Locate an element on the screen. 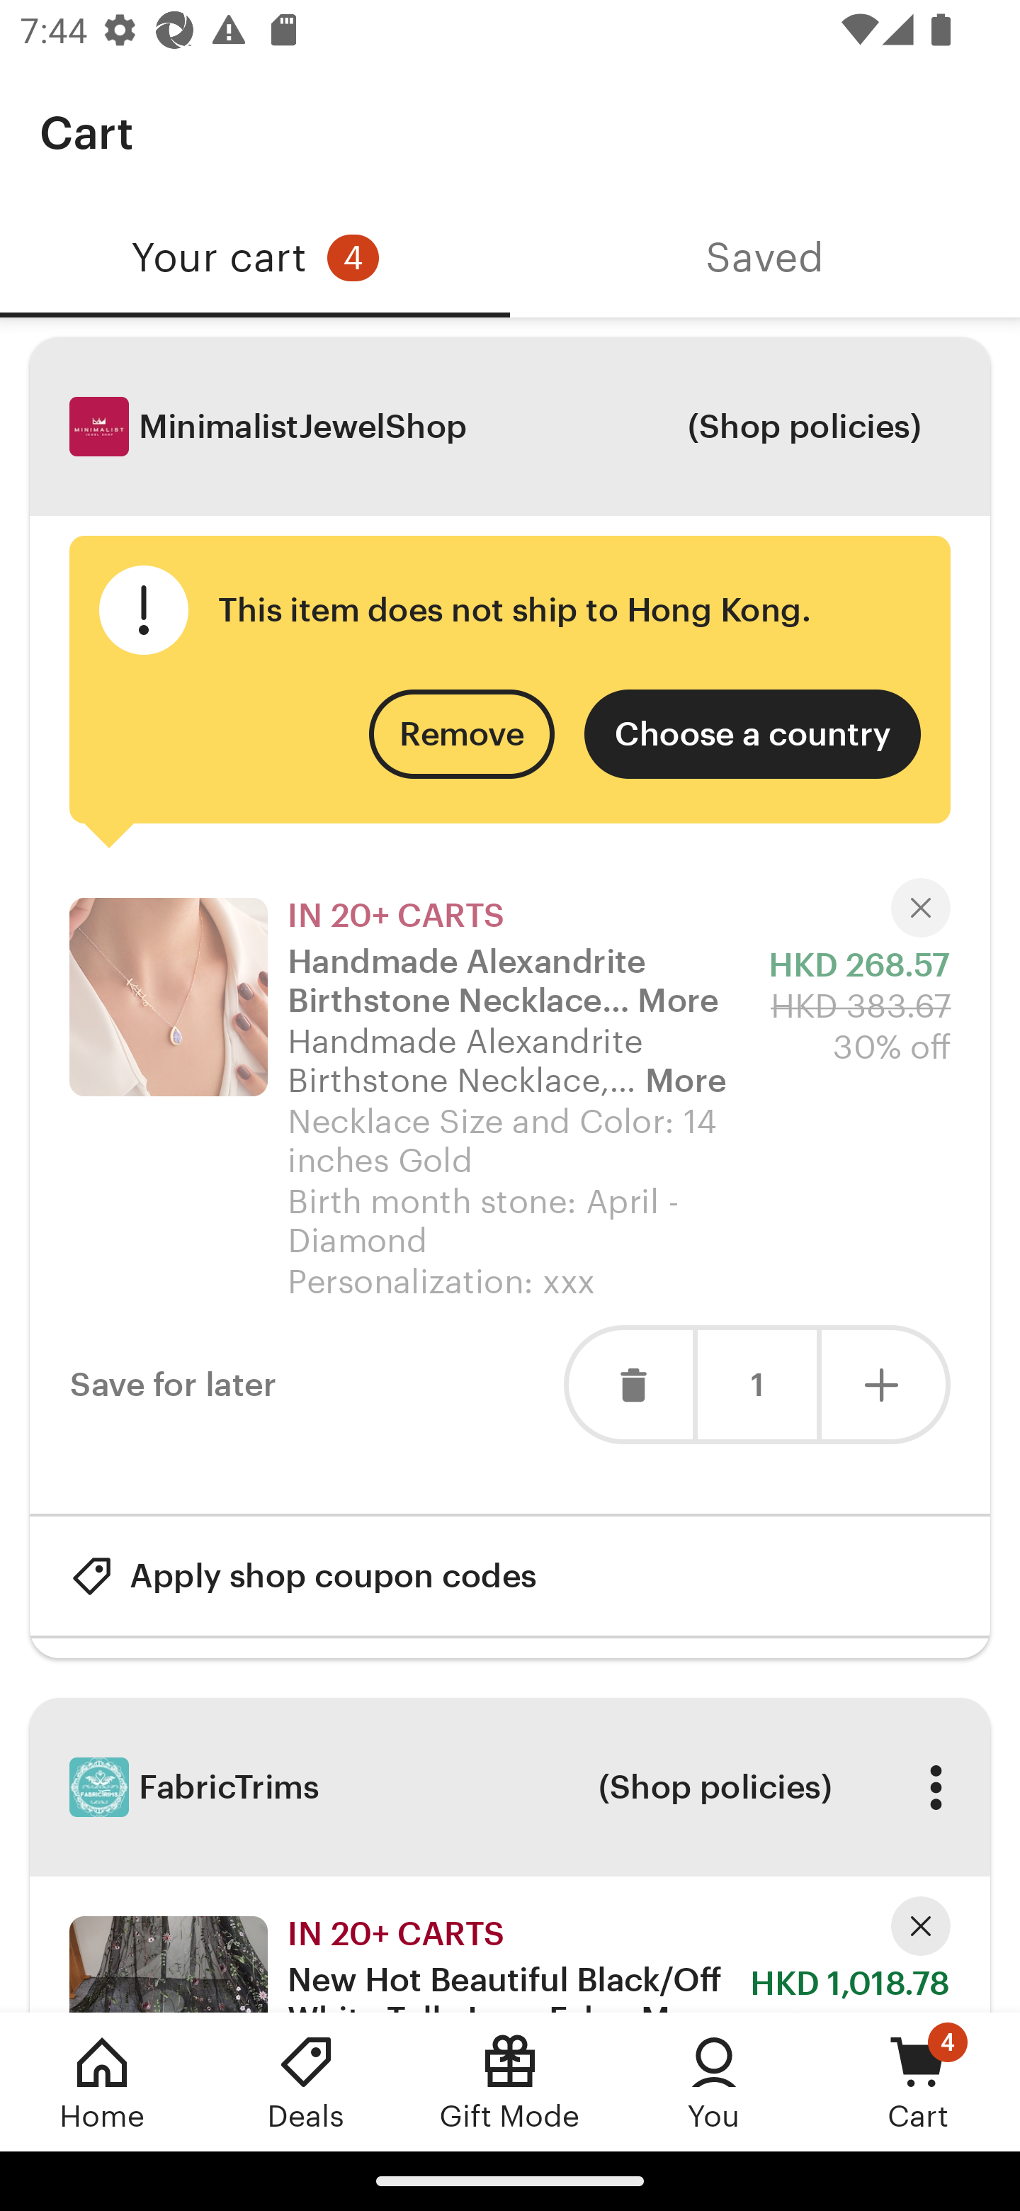 The height and width of the screenshot is (2211, 1020). Home is located at coordinates (102, 2081).